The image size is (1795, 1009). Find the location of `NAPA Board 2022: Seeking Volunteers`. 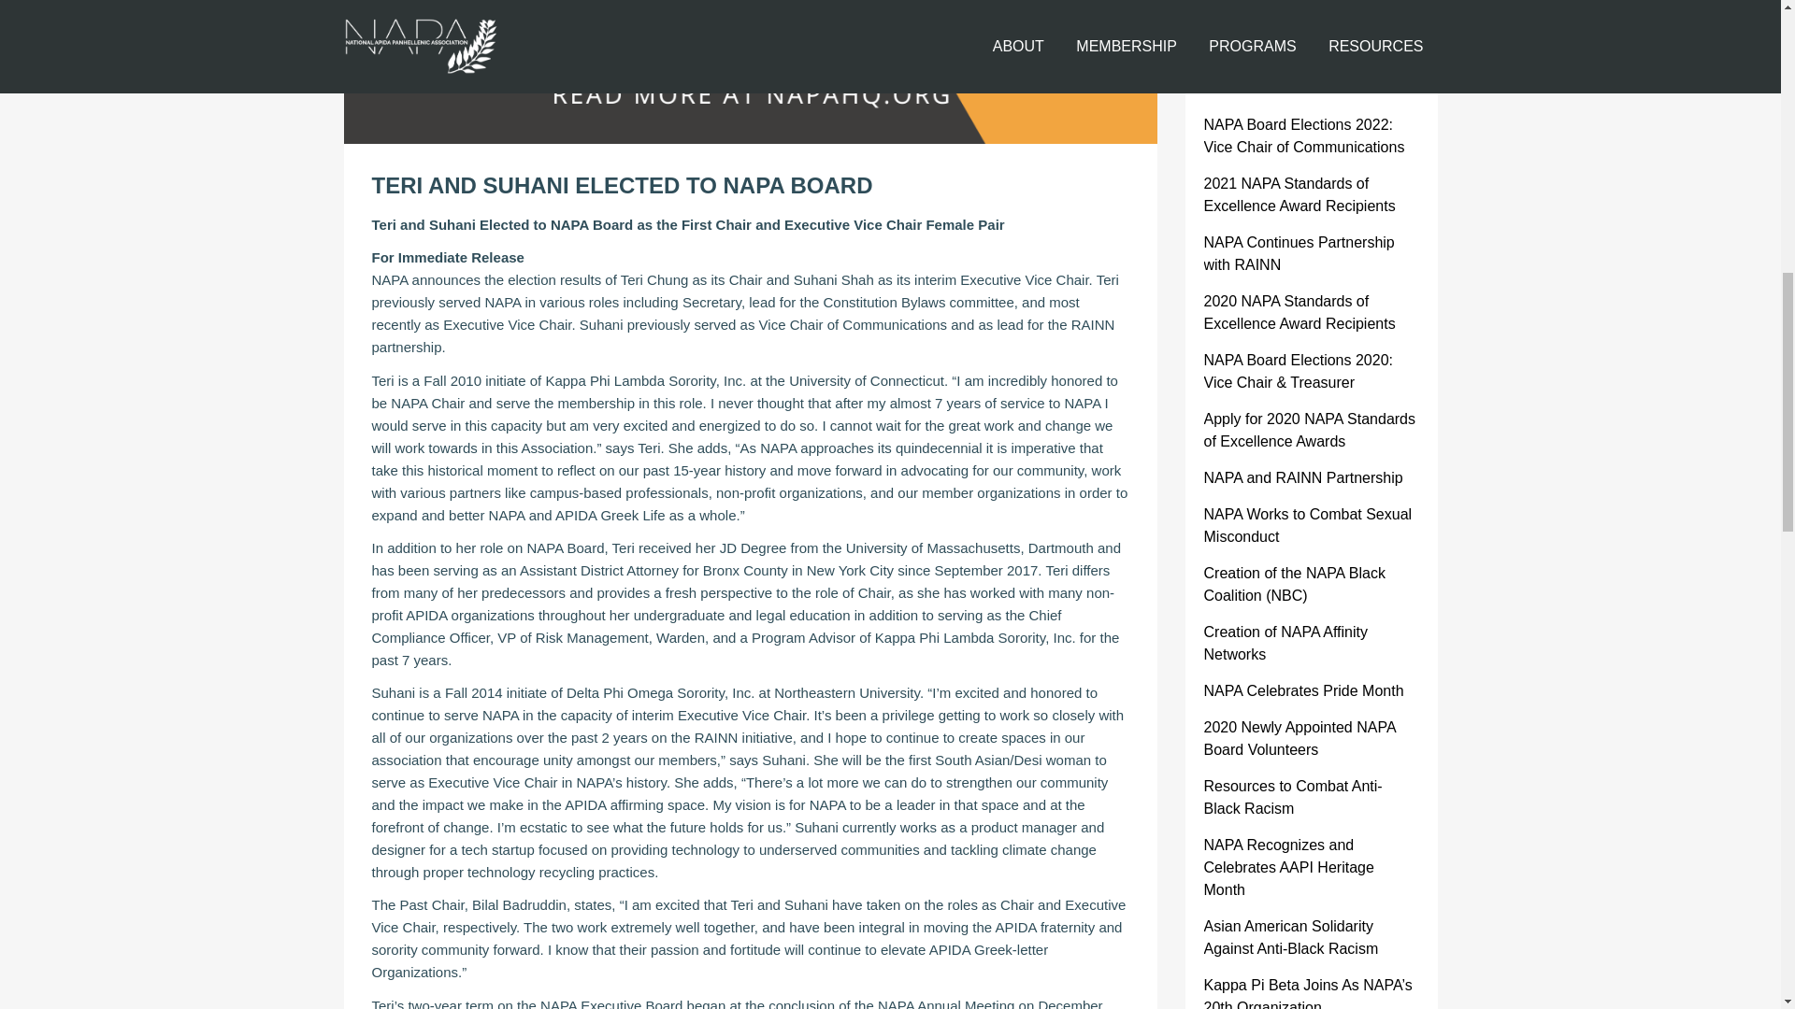

NAPA Board 2022: Seeking Volunteers is located at coordinates (1295, 77).